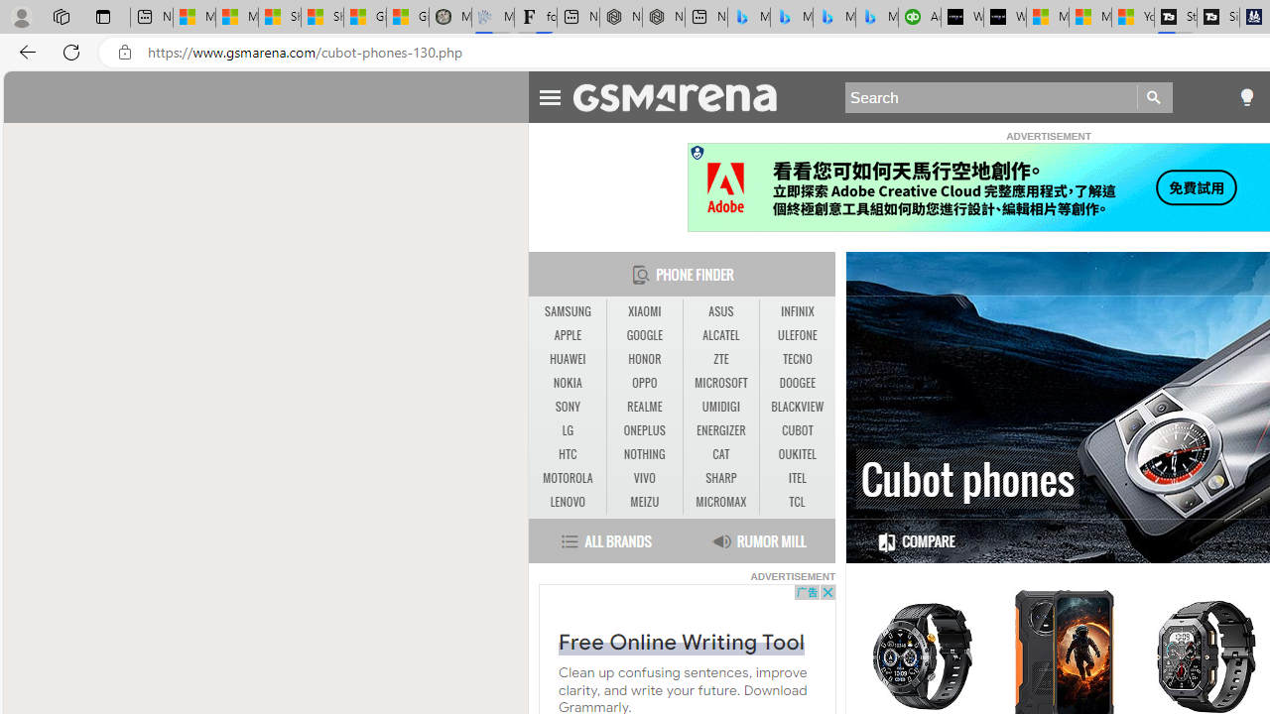 This screenshot has height=714, width=1270. Describe the element at coordinates (720, 336) in the screenshot. I see `ALCATEL` at that location.